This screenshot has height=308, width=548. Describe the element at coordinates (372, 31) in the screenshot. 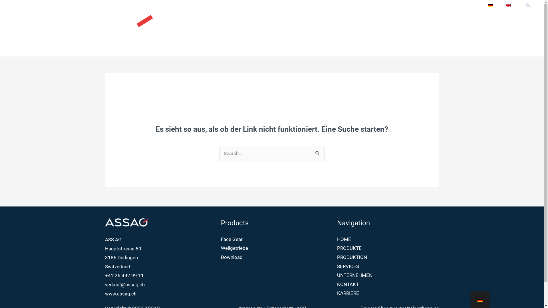

I see `PRODUKTION` at that location.